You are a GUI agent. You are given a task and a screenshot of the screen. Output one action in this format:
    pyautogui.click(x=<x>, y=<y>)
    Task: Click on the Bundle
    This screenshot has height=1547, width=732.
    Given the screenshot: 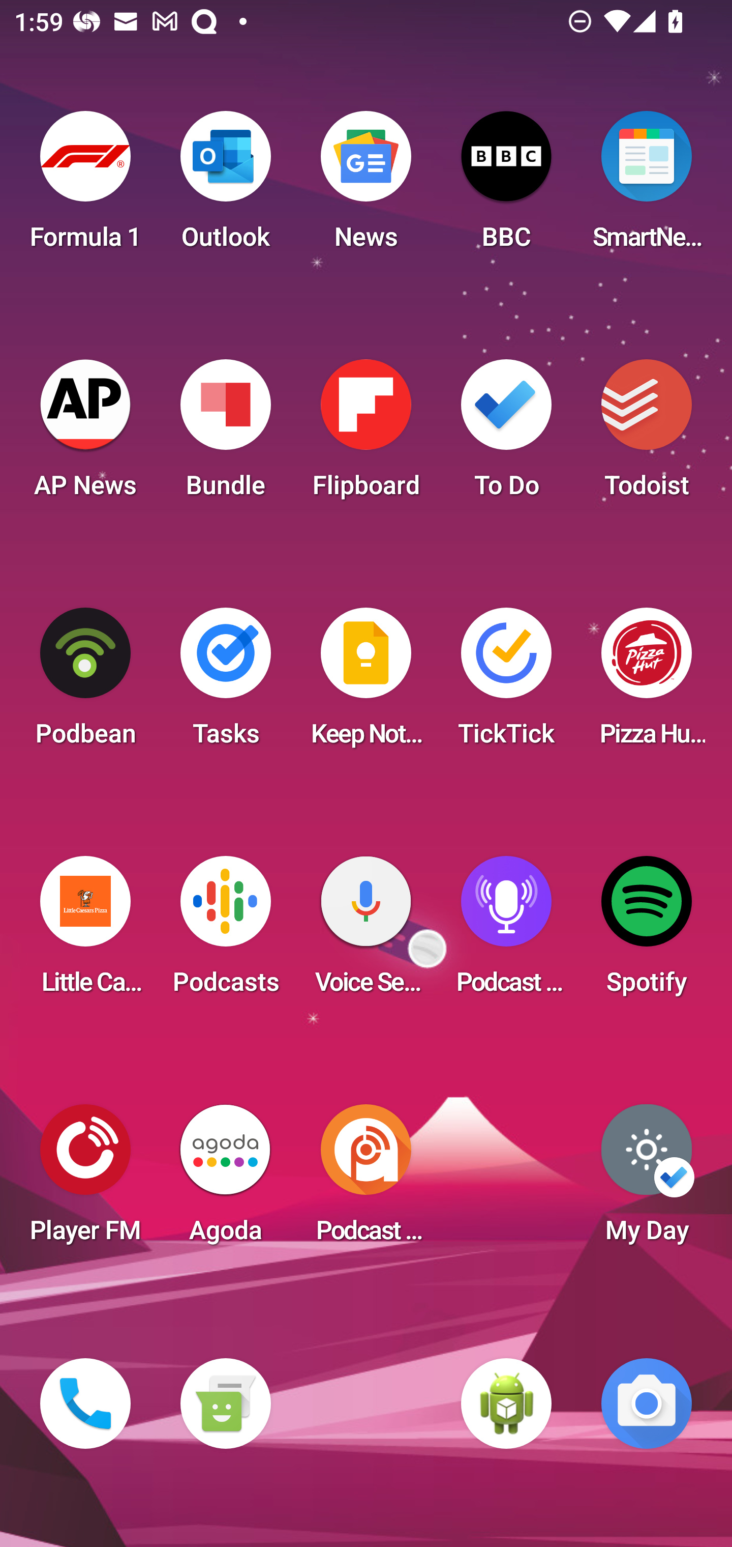 What is the action you would take?
    pyautogui.click(x=225, y=435)
    